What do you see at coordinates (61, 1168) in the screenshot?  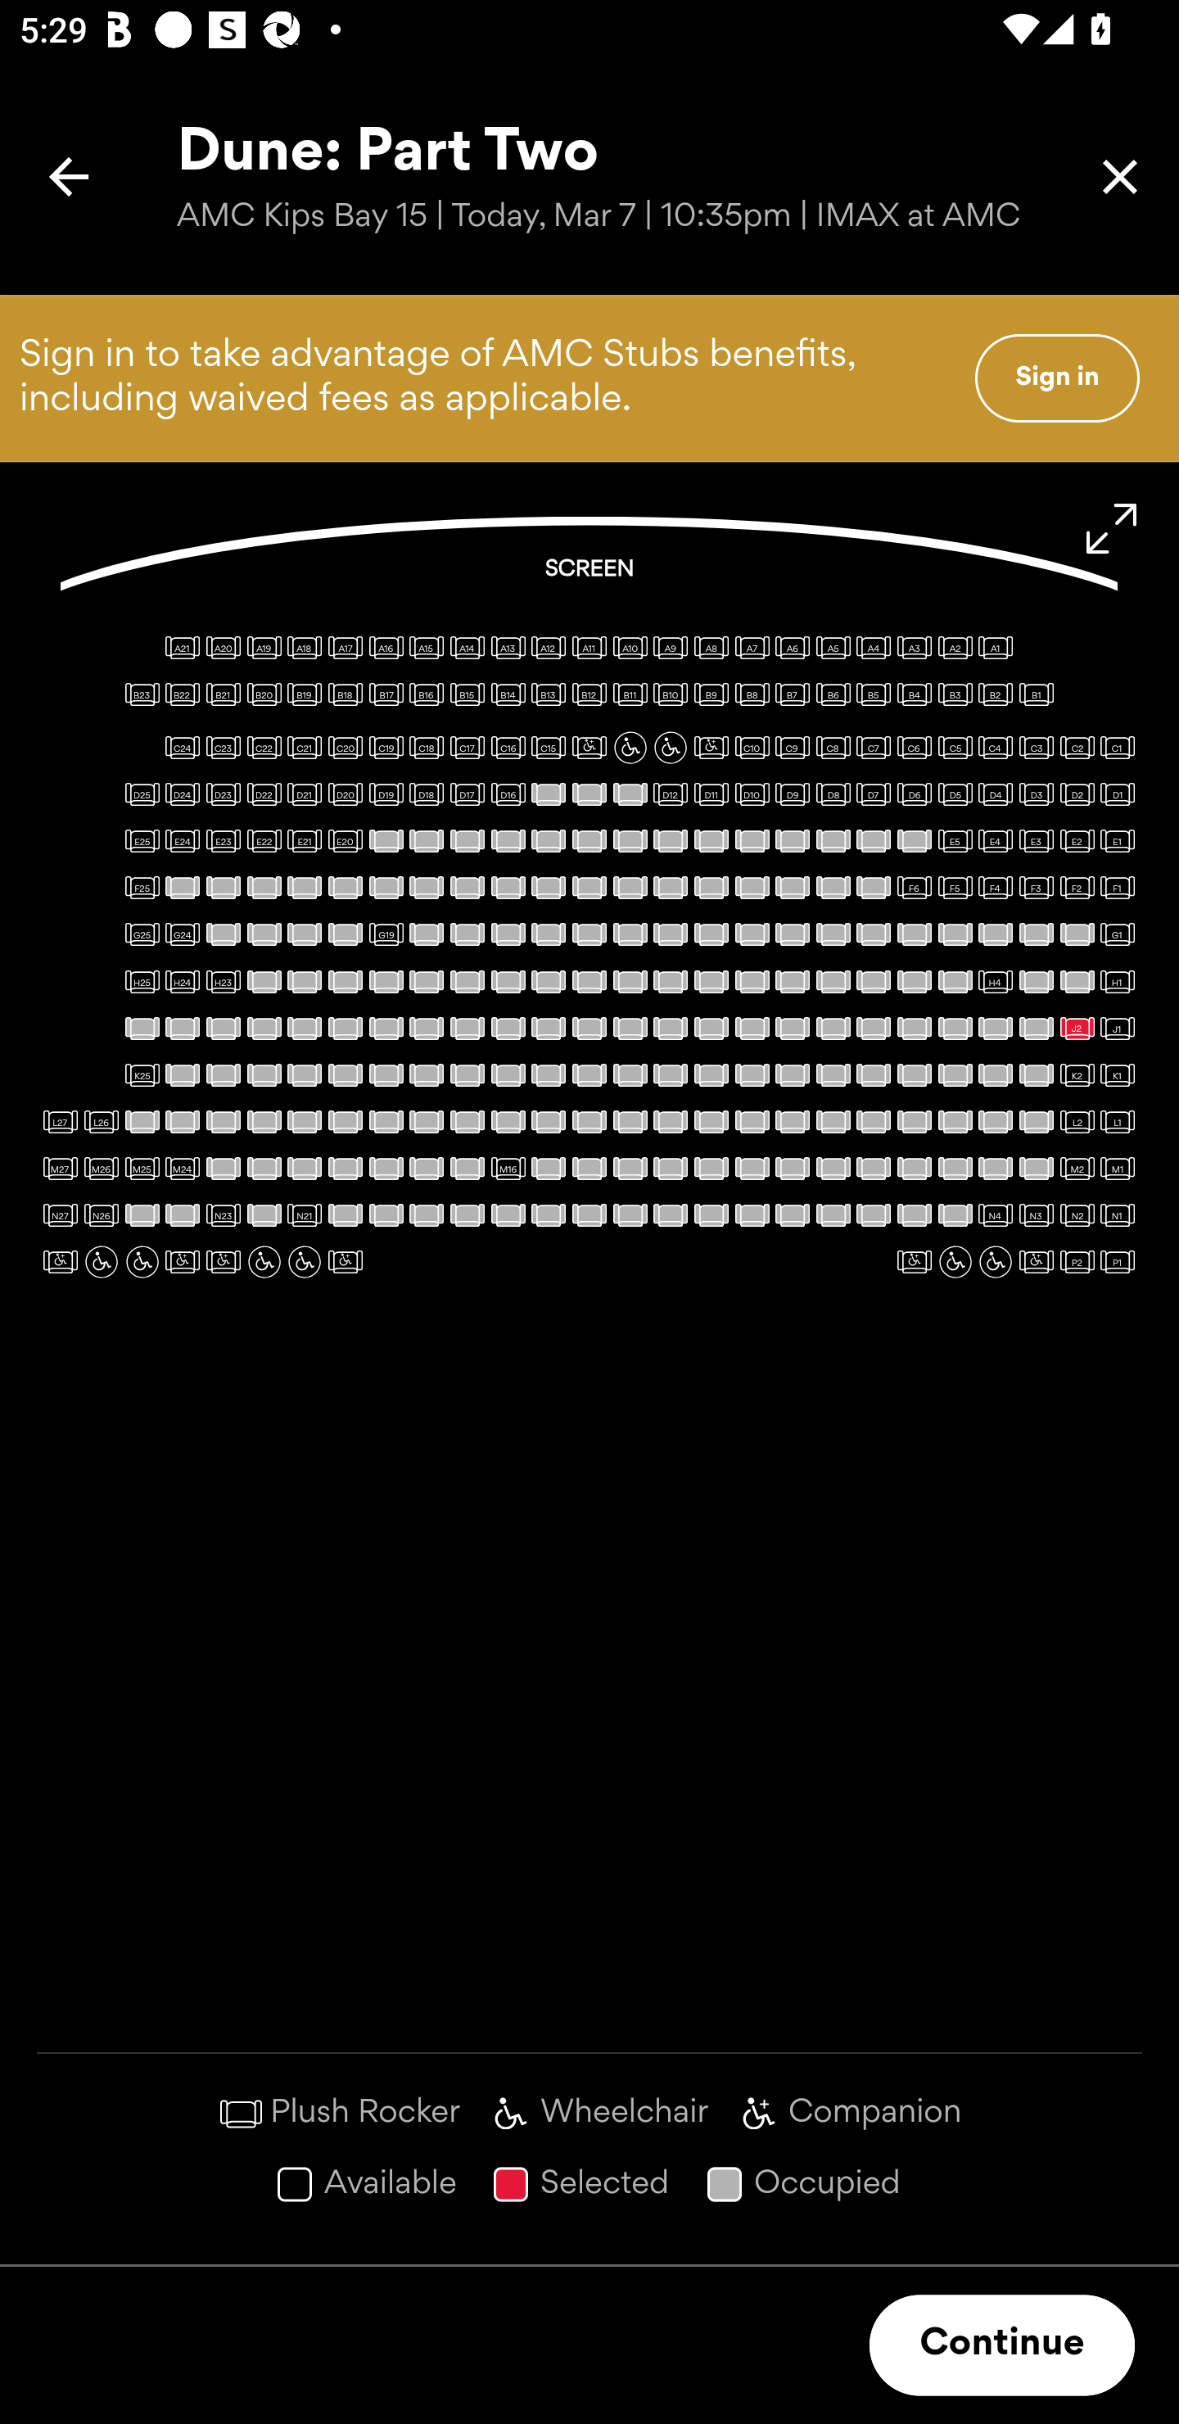 I see `M27, Regular seat, available` at bounding box center [61, 1168].